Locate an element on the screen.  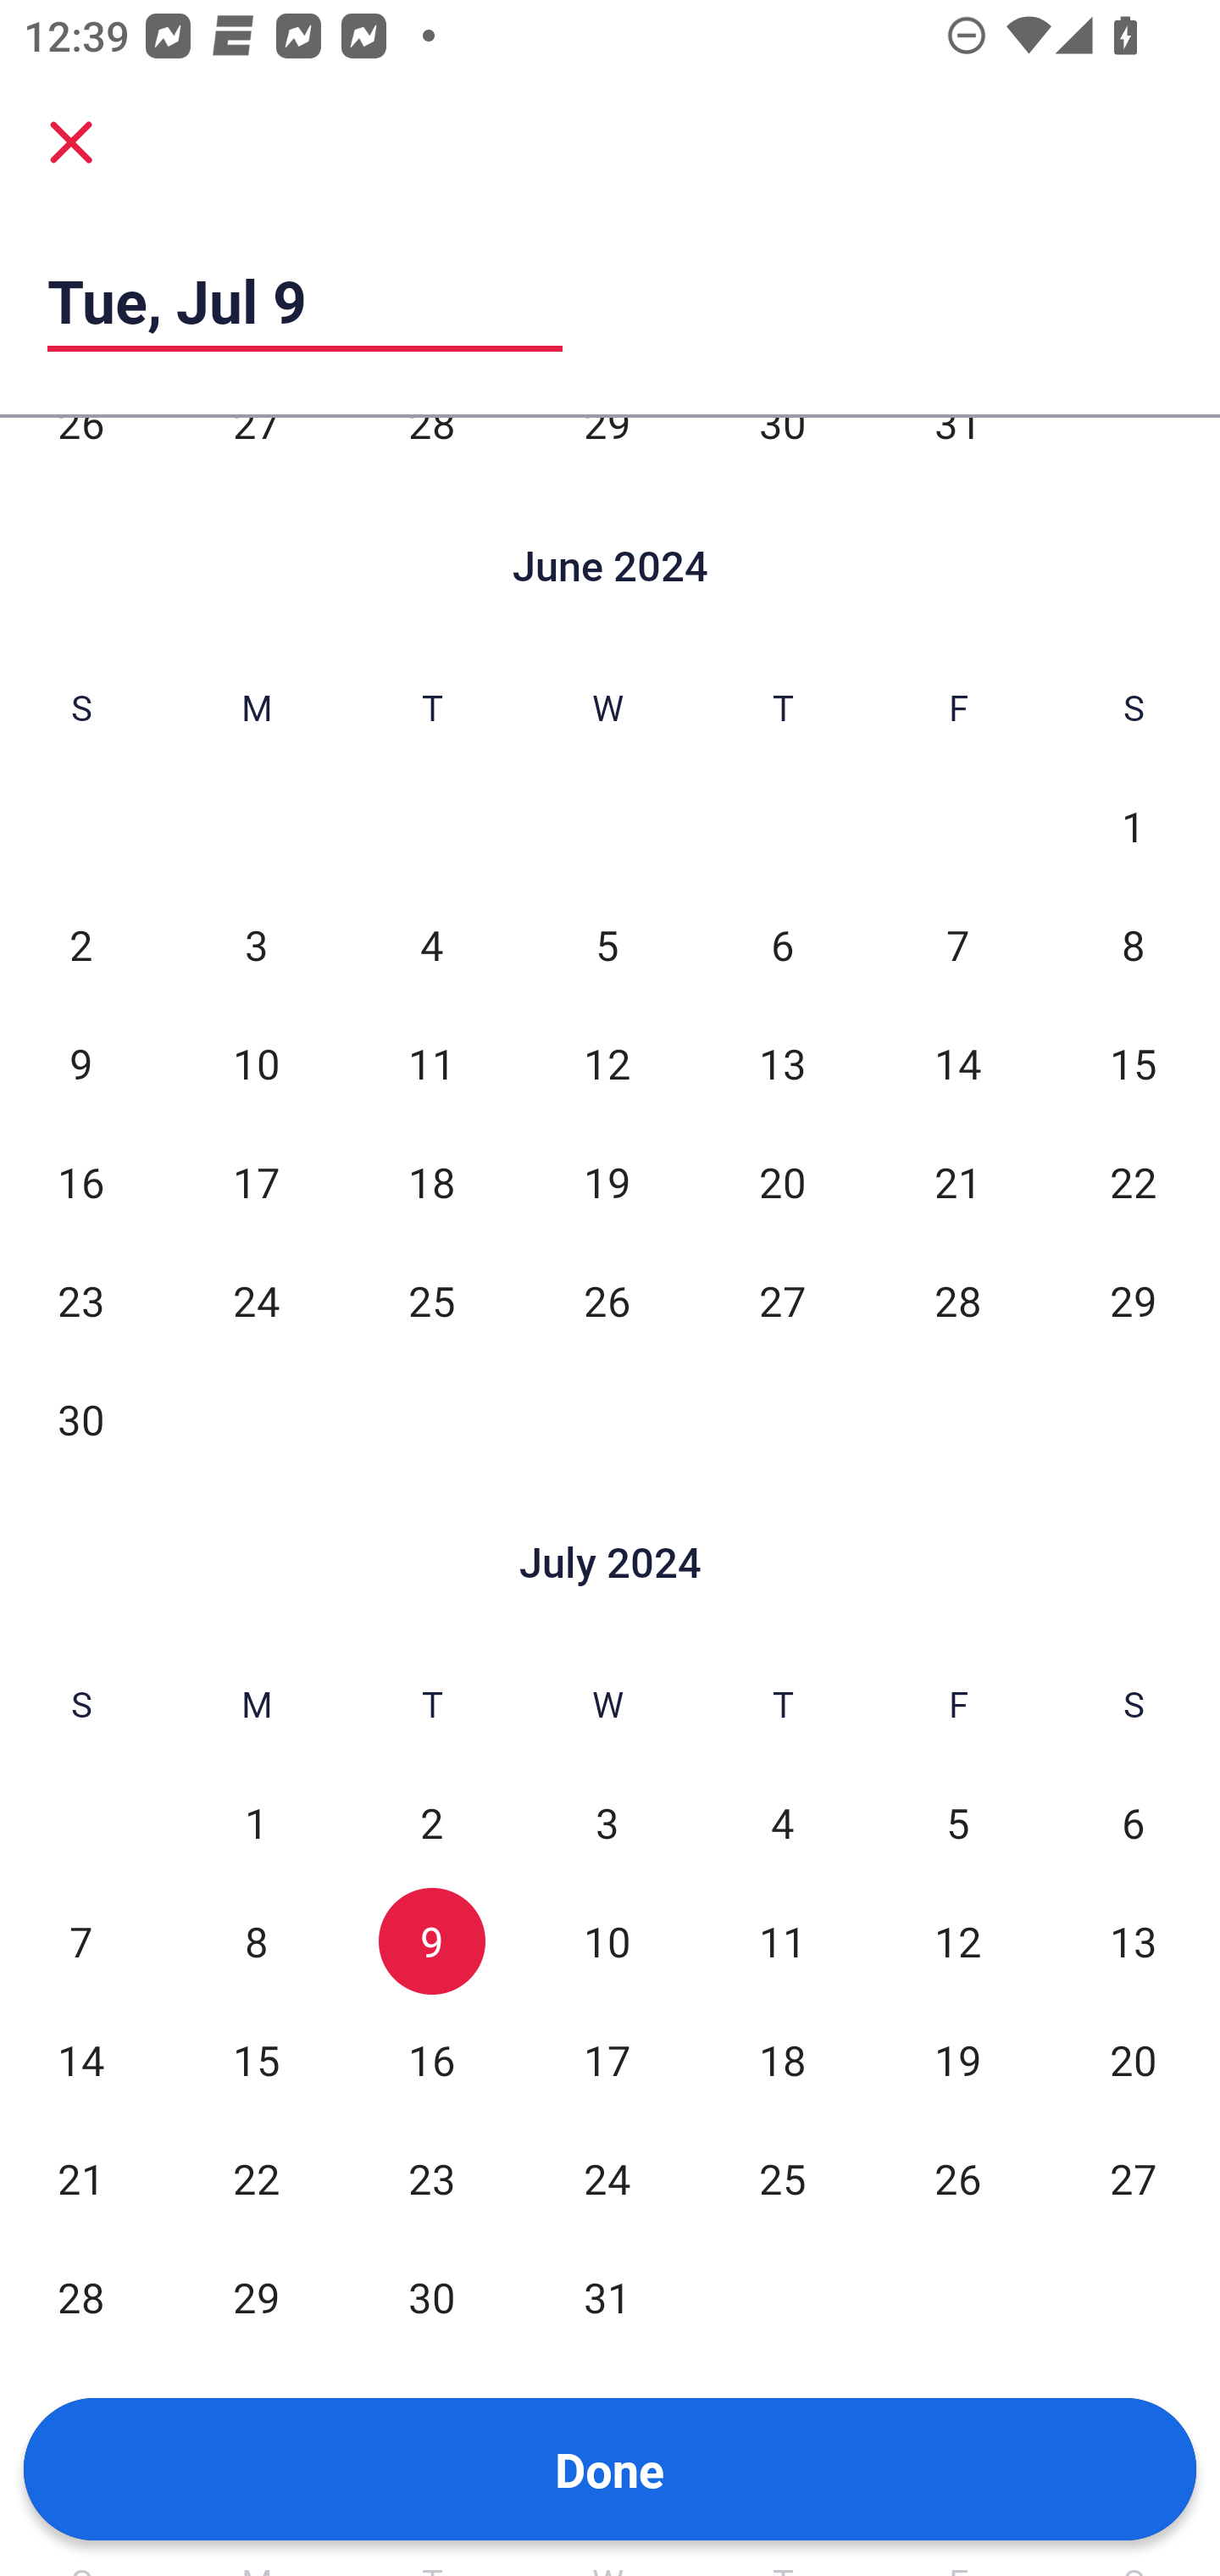
28 Fri, Jun 28, Not Selected is located at coordinates (957, 1301).